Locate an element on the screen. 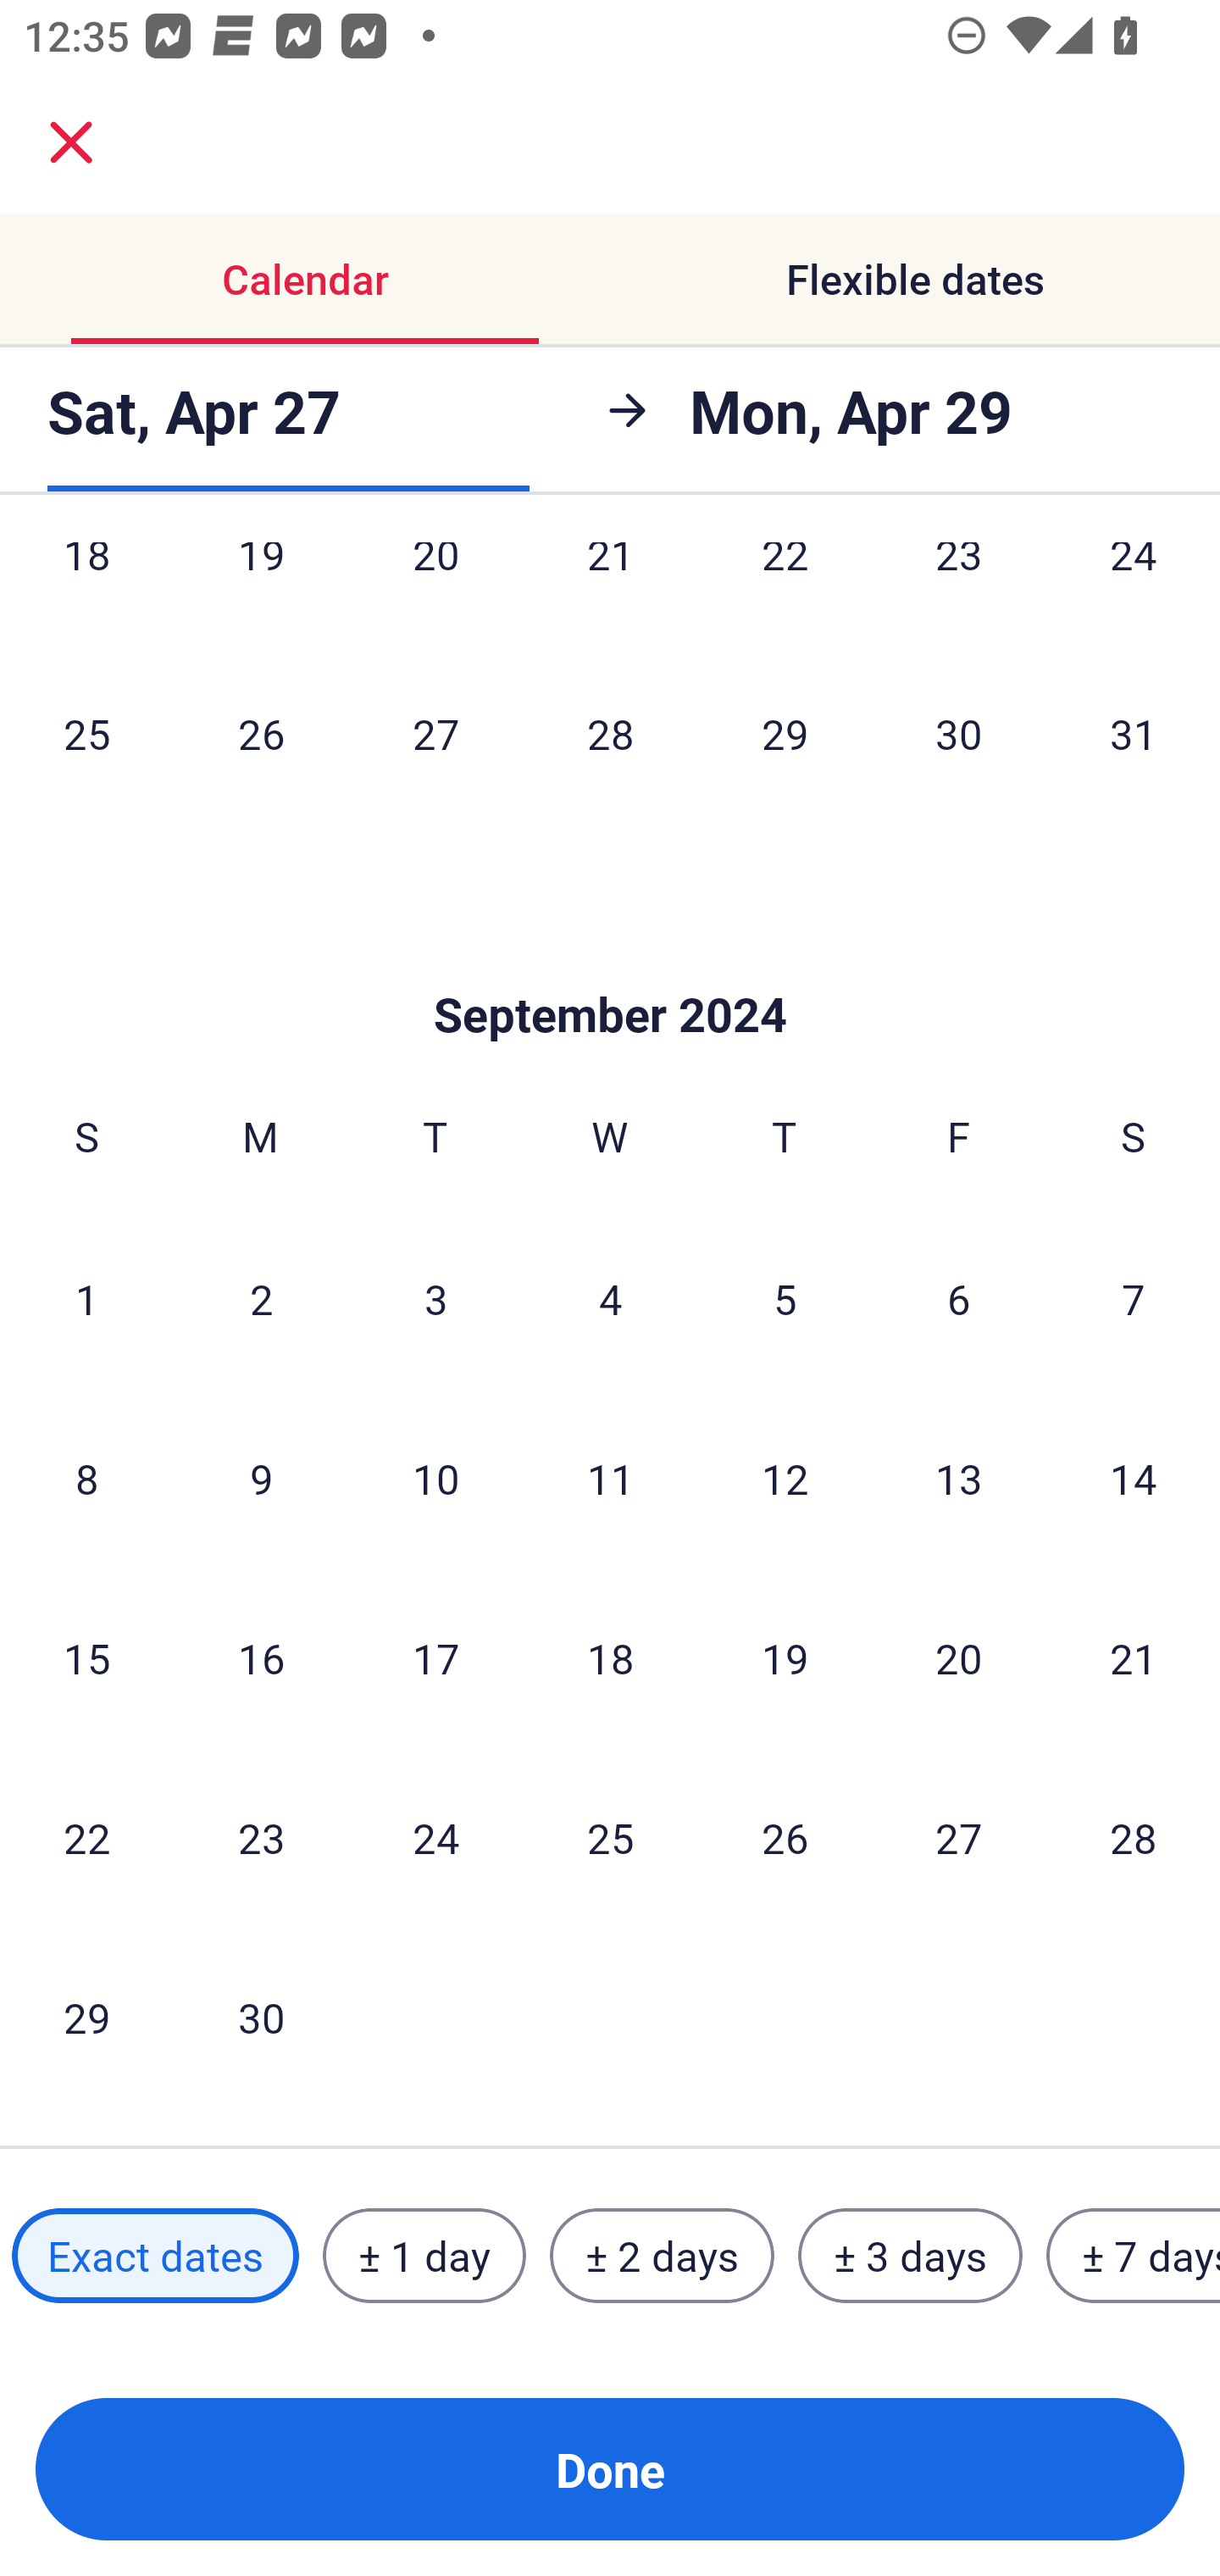  30 Monday, September 30, 2024 is located at coordinates (261, 2017).